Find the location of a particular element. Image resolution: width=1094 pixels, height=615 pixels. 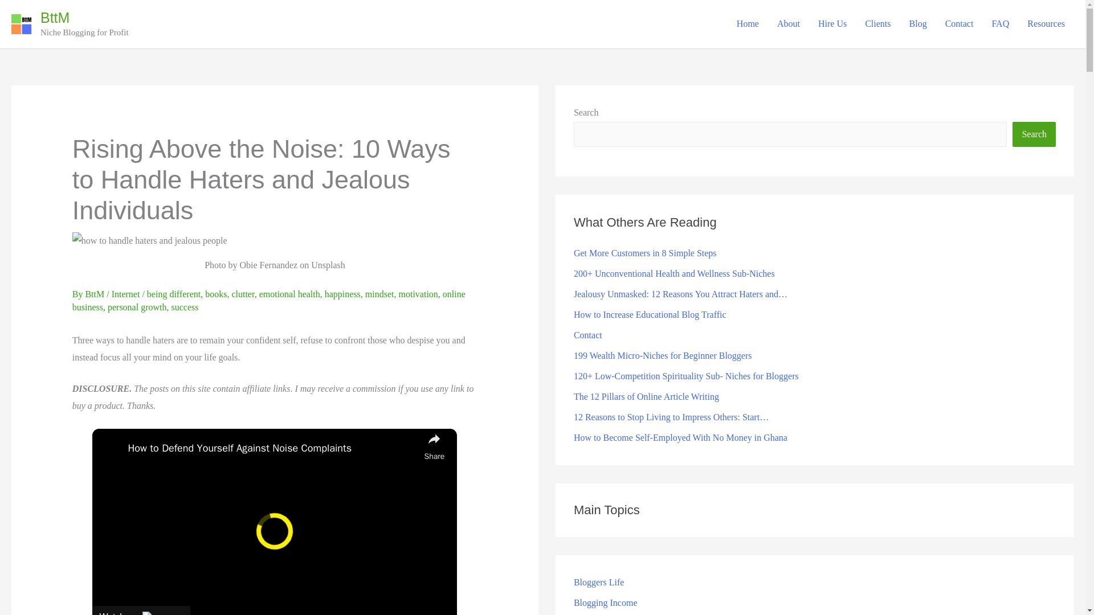

View all posts by BttM is located at coordinates (95, 294).